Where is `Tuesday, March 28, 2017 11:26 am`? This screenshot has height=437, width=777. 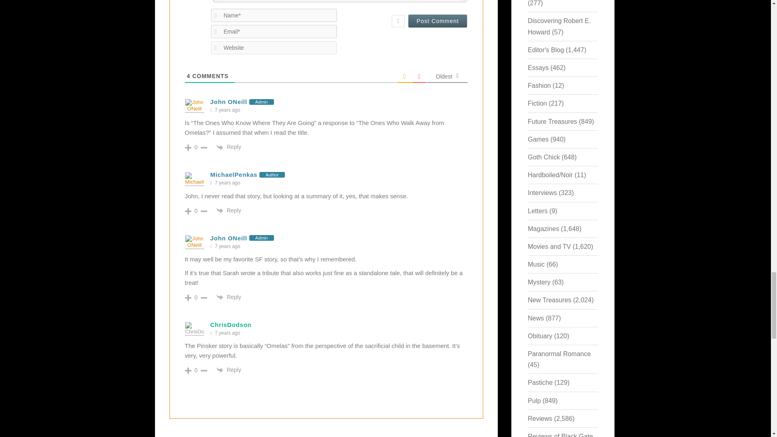
Tuesday, March 28, 2017 11:26 am is located at coordinates (227, 110).